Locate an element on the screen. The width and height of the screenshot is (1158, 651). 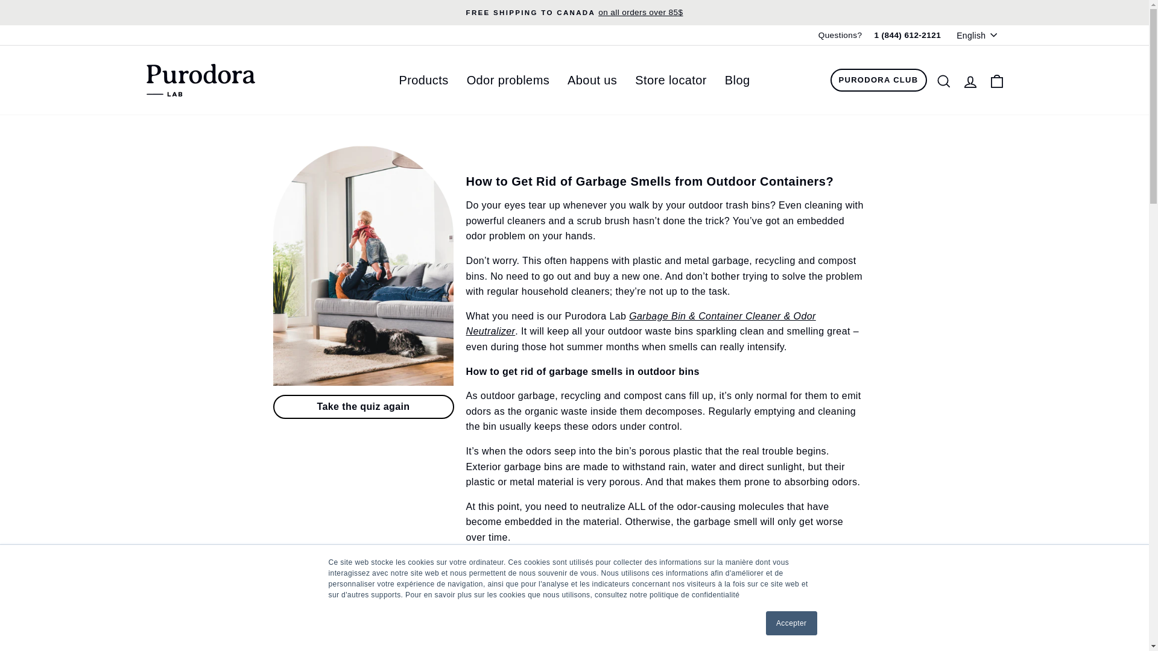
Questions? is located at coordinates (841, 35).